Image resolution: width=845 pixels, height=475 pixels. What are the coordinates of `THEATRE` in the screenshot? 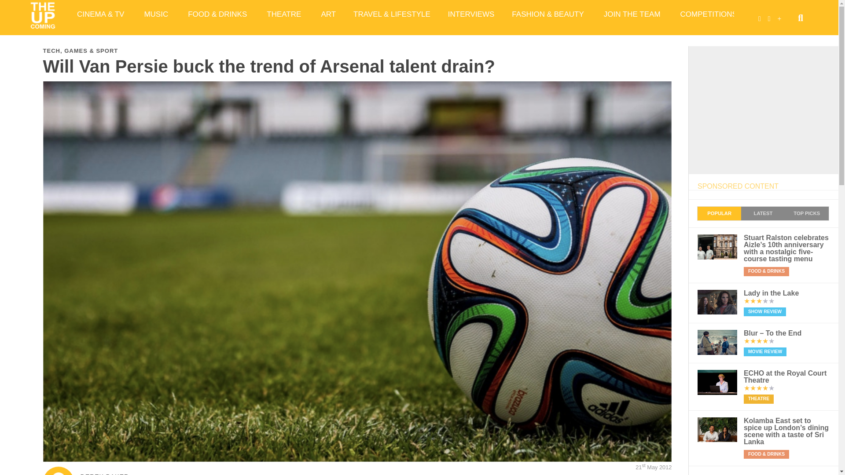 It's located at (284, 14).